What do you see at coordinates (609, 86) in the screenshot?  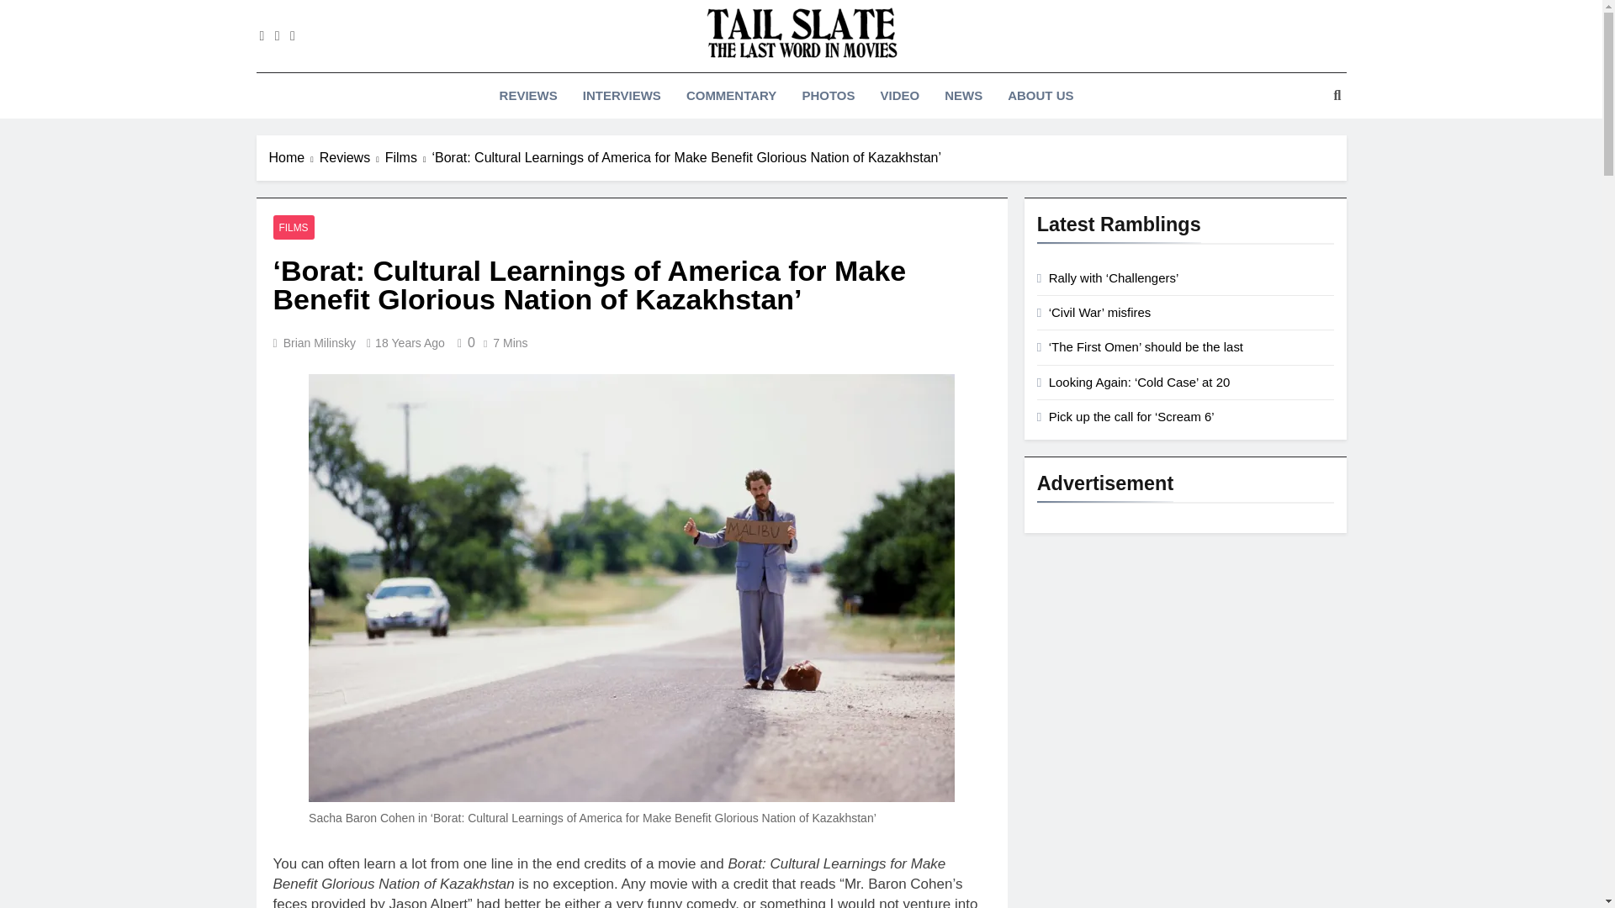 I see `Tail Slate` at bounding box center [609, 86].